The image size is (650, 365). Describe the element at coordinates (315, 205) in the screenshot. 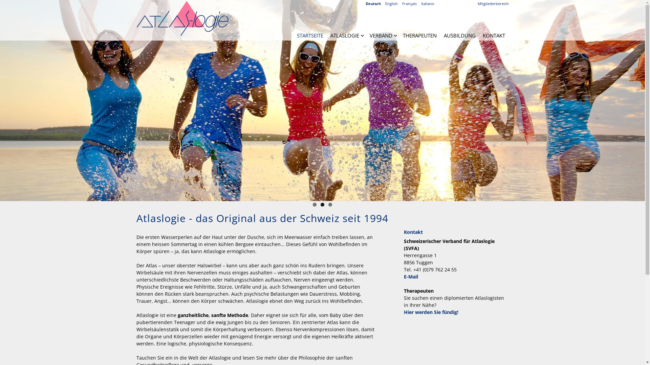

I see `1` at that location.